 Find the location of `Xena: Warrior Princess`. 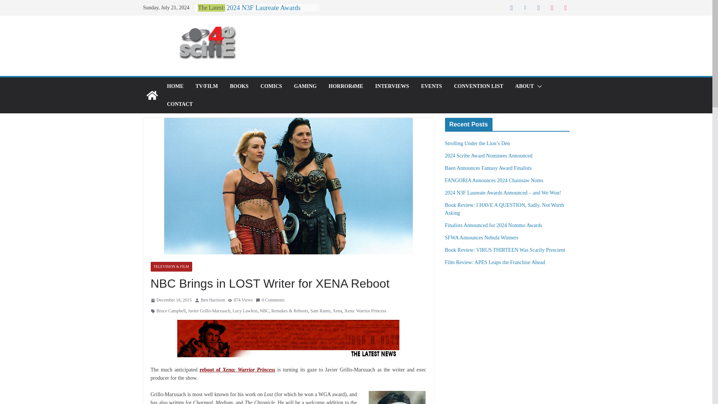

Xena: Warrior Princess is located at coordinates (365, 311).